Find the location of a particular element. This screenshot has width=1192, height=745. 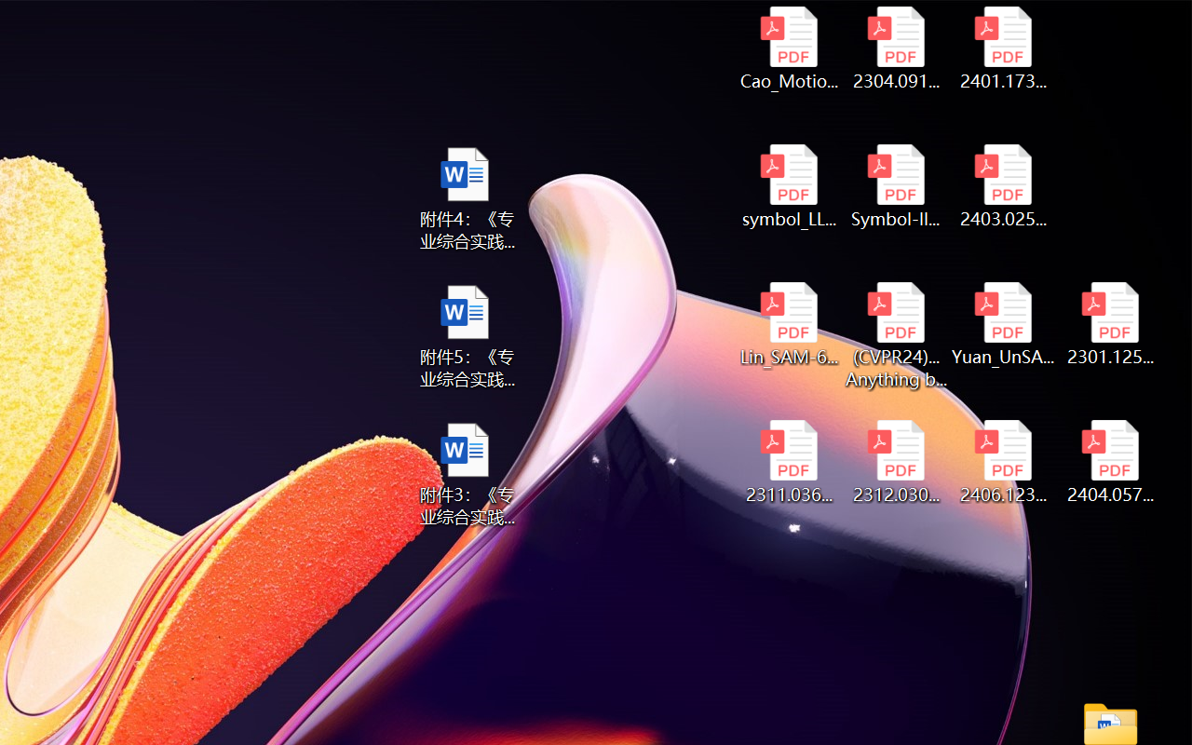

2403.02502v1.pdf is located at coordinates (1004, 186).